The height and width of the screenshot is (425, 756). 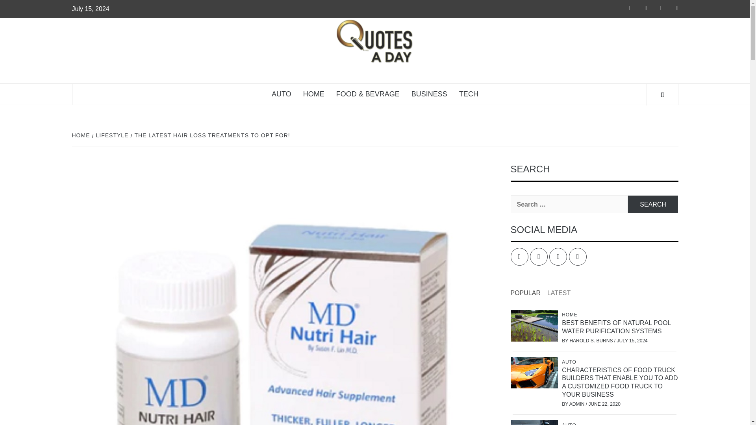 What do you see at coordinates (82, 135) in the screenshot?
I see `HOME` at bounding box center [82, 135].